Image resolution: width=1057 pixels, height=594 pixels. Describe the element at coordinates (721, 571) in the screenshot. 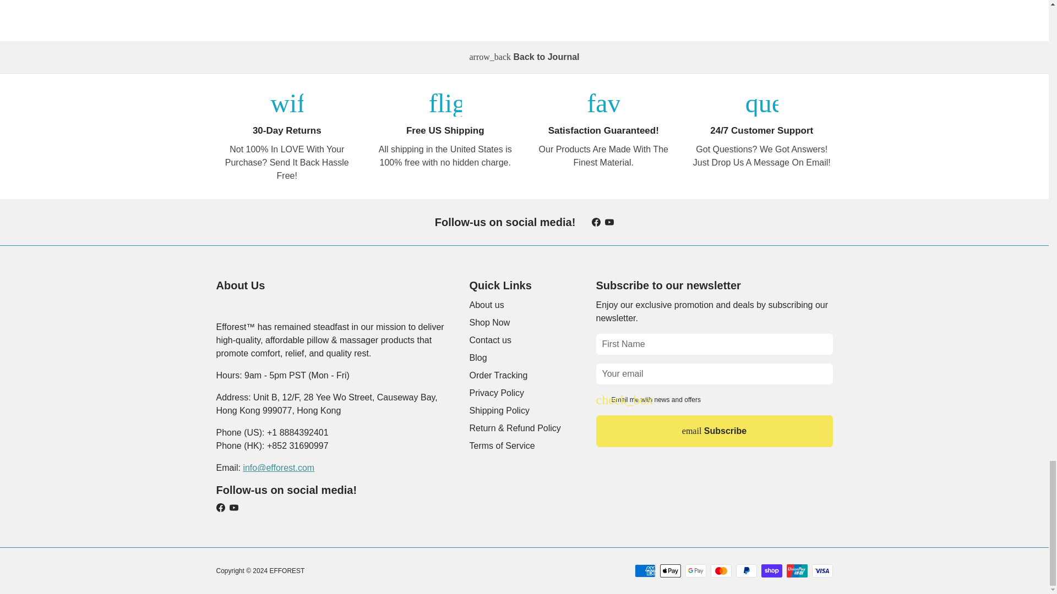

I see `Mastercard` at that location.